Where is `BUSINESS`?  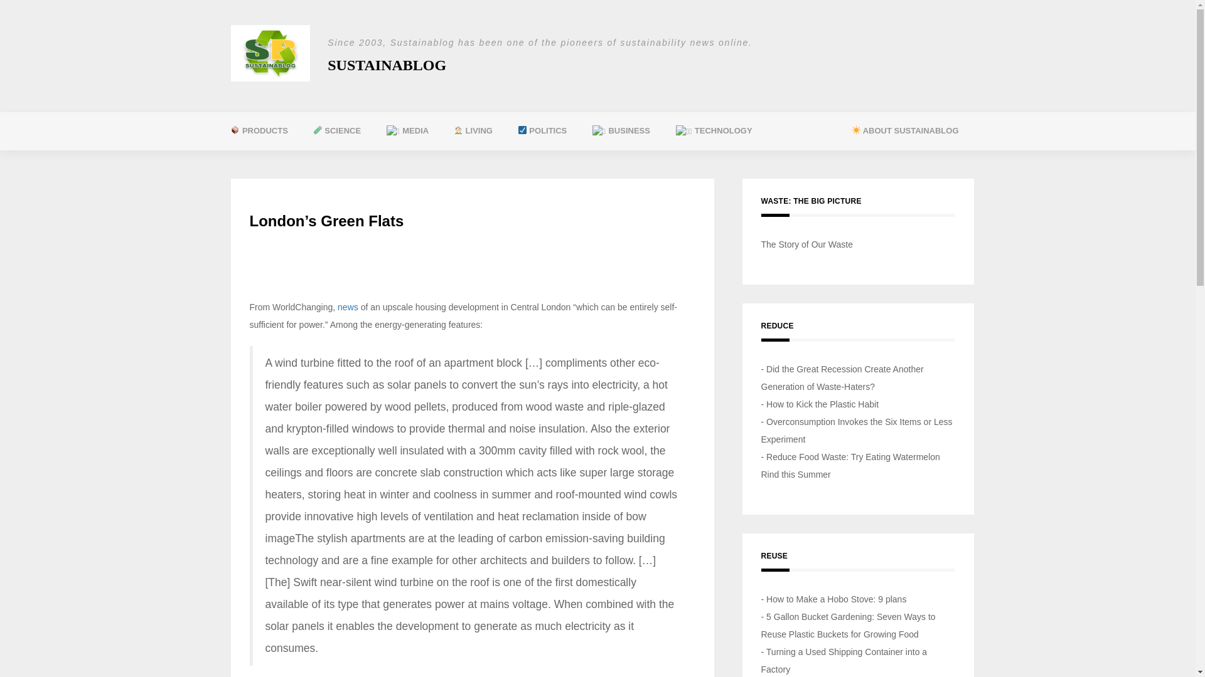 BUSINESS is located at coordinates (621, 131).